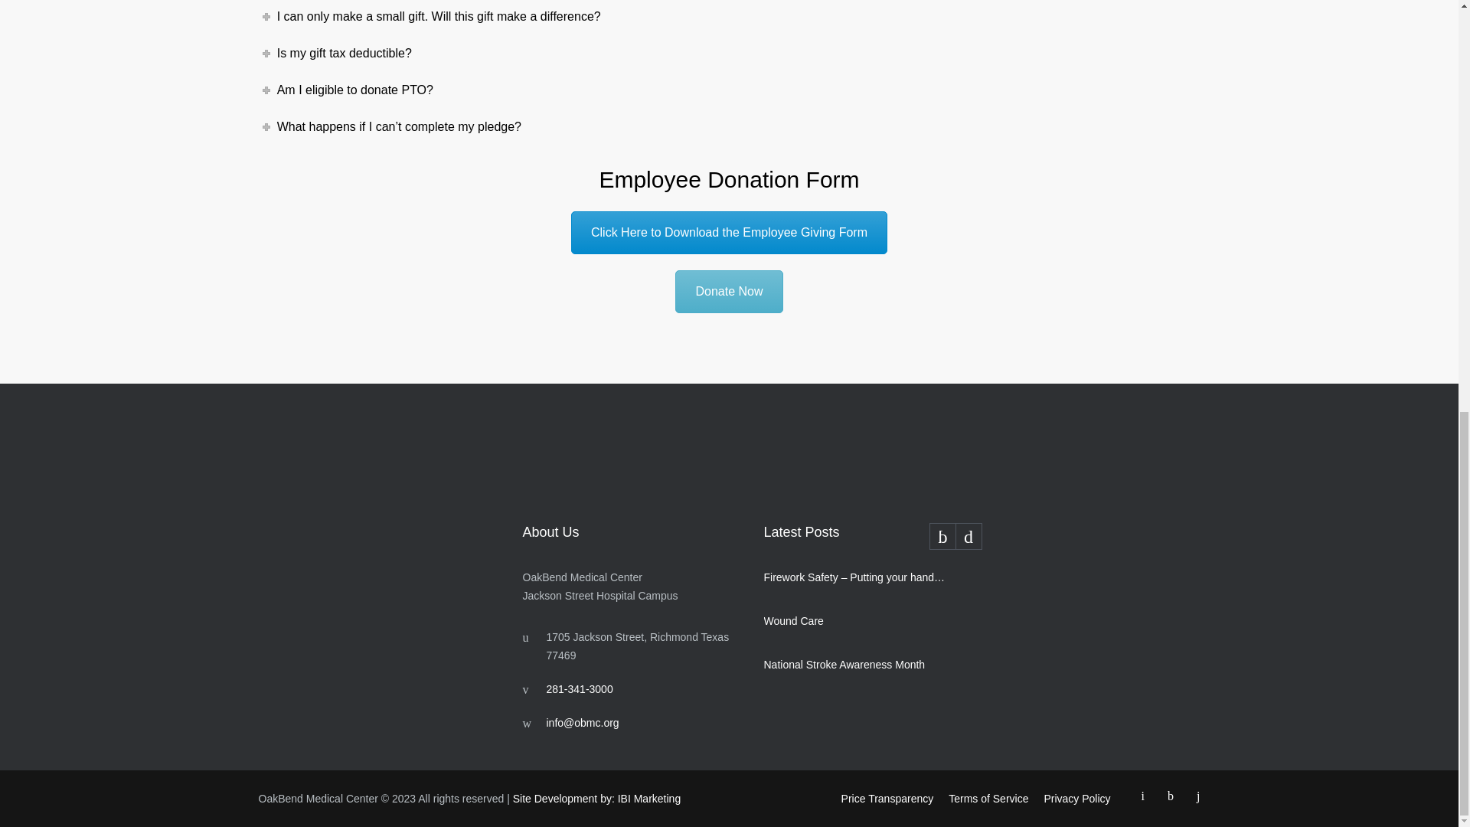  Describe the element at coordinates (857, 620) in the screenshot. I see `Wound Care` at that location.